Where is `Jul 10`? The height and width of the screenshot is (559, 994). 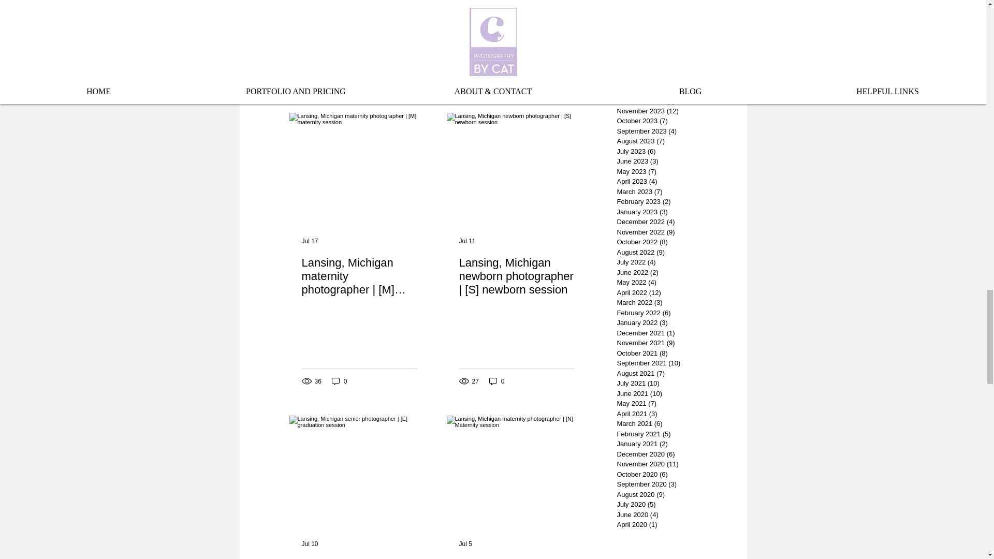 Jul 10 is located at coordinates (310, 544).